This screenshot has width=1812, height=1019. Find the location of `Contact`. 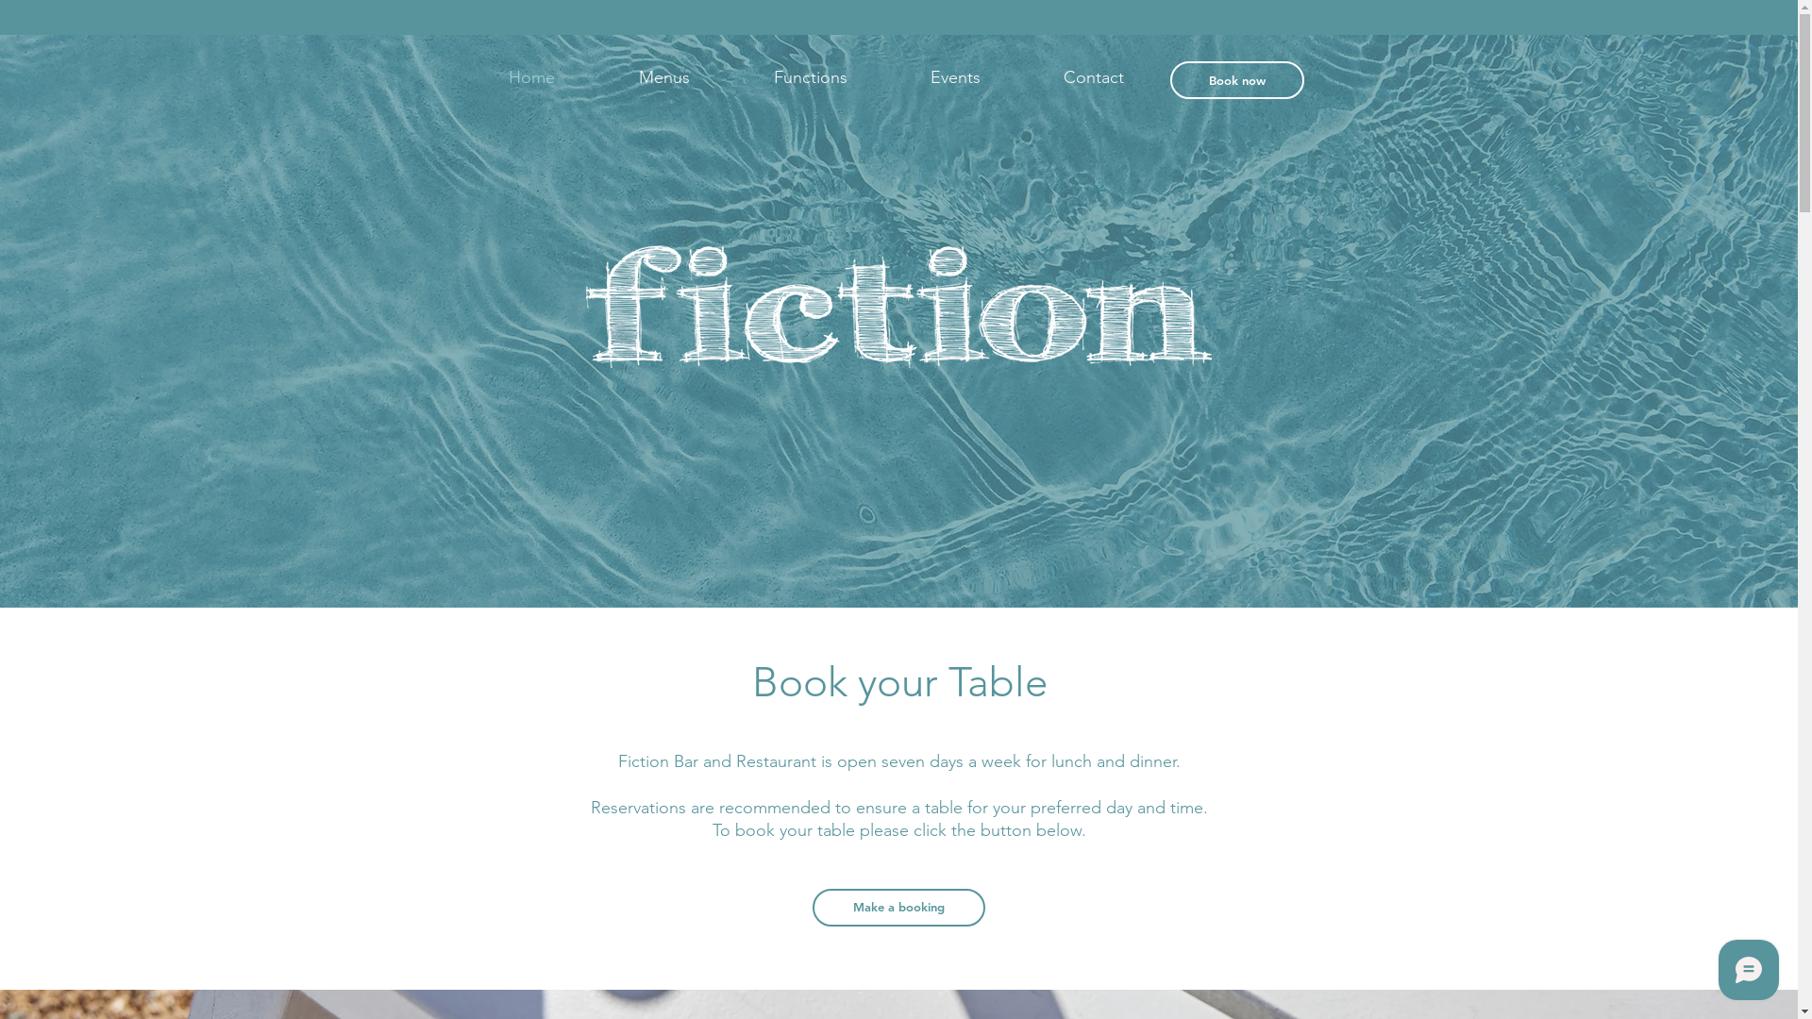

Contact is located at coordinates (1093, 77).